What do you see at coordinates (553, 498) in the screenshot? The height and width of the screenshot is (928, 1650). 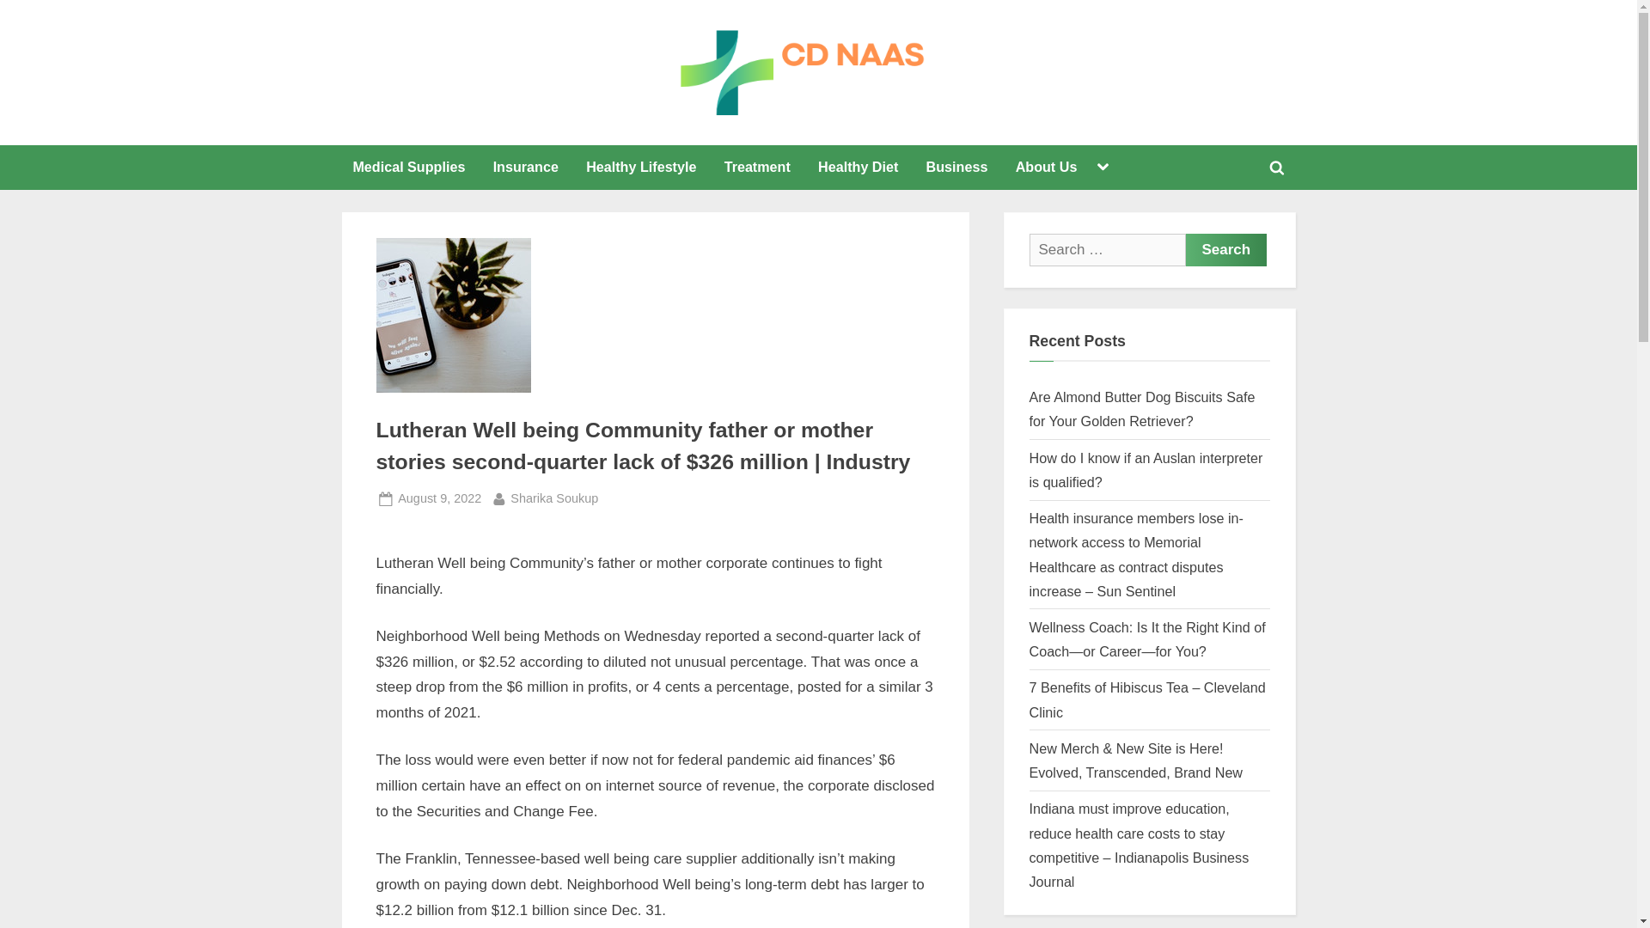 I see `Search` at bounding box center [553, 498].